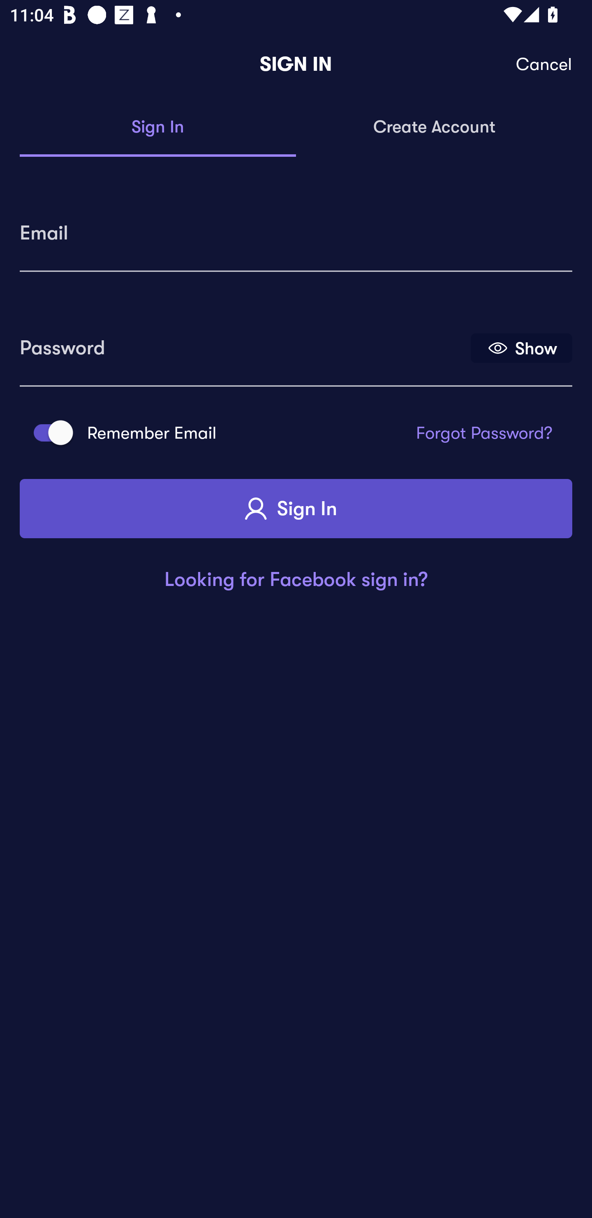 The width and height of the screenshot is (592, 1218). I want to click on Remember Email, so click(49, 433).